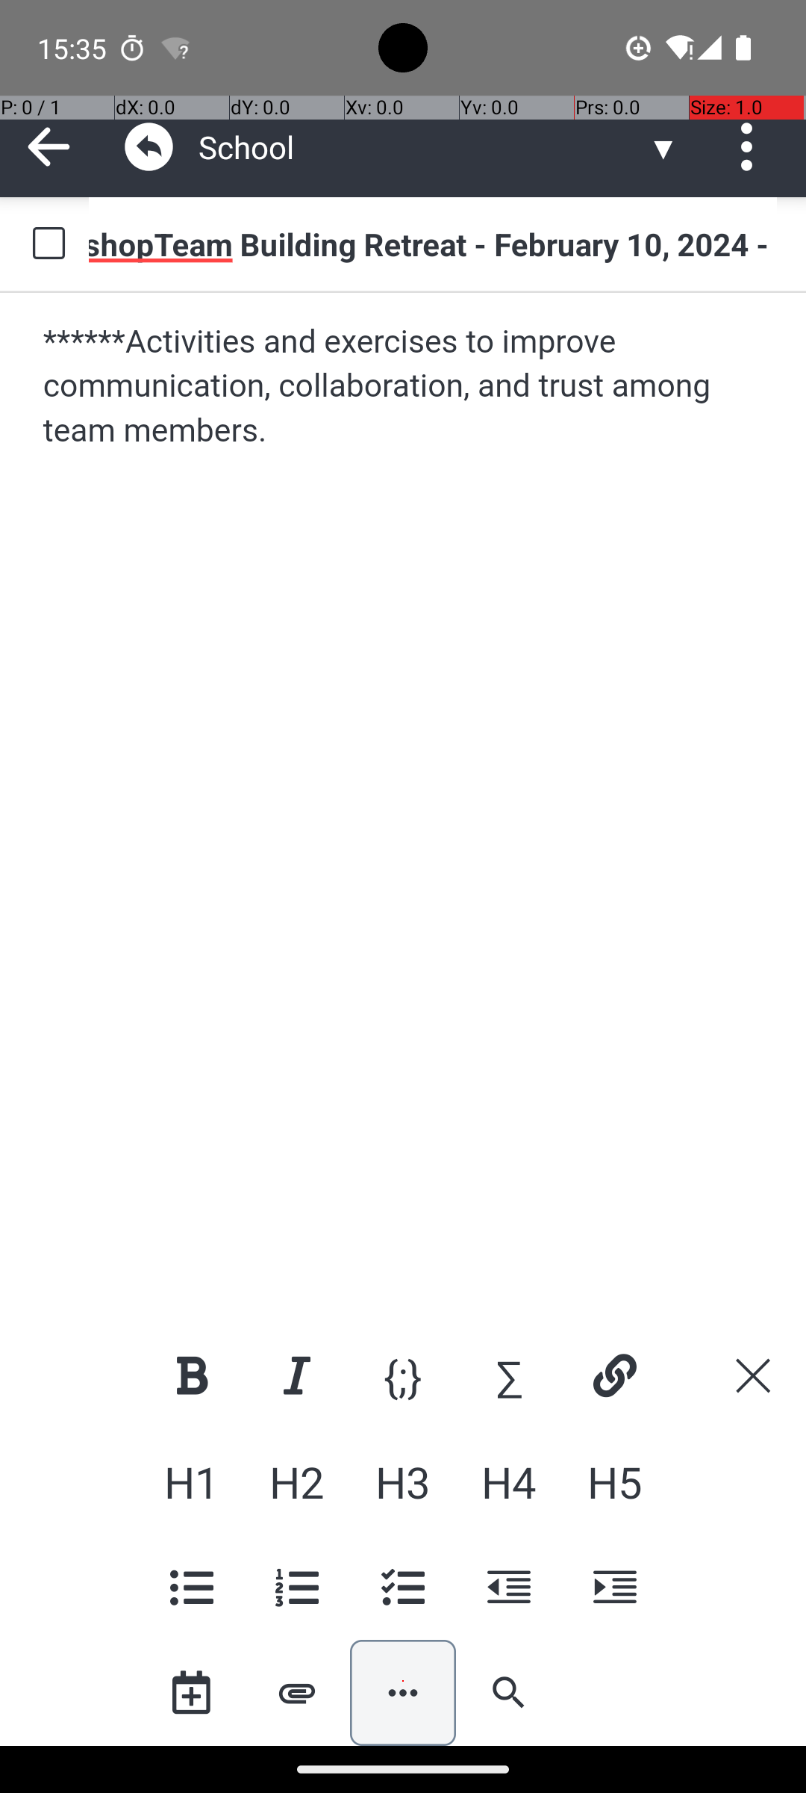  What do you see at coordinates (614, 1481) in the screenshot?
I see `Header 5` at bounding box center [614, 1481].